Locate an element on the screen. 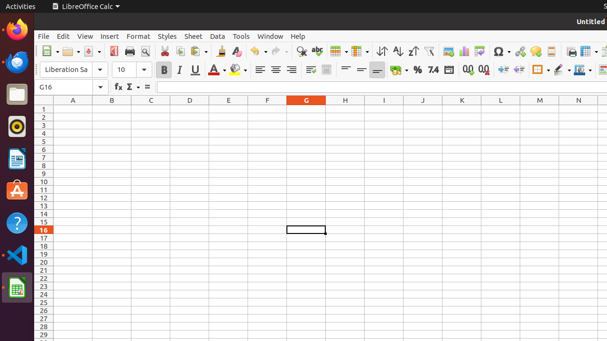  Print Preview is located at coordinates (145, 51).